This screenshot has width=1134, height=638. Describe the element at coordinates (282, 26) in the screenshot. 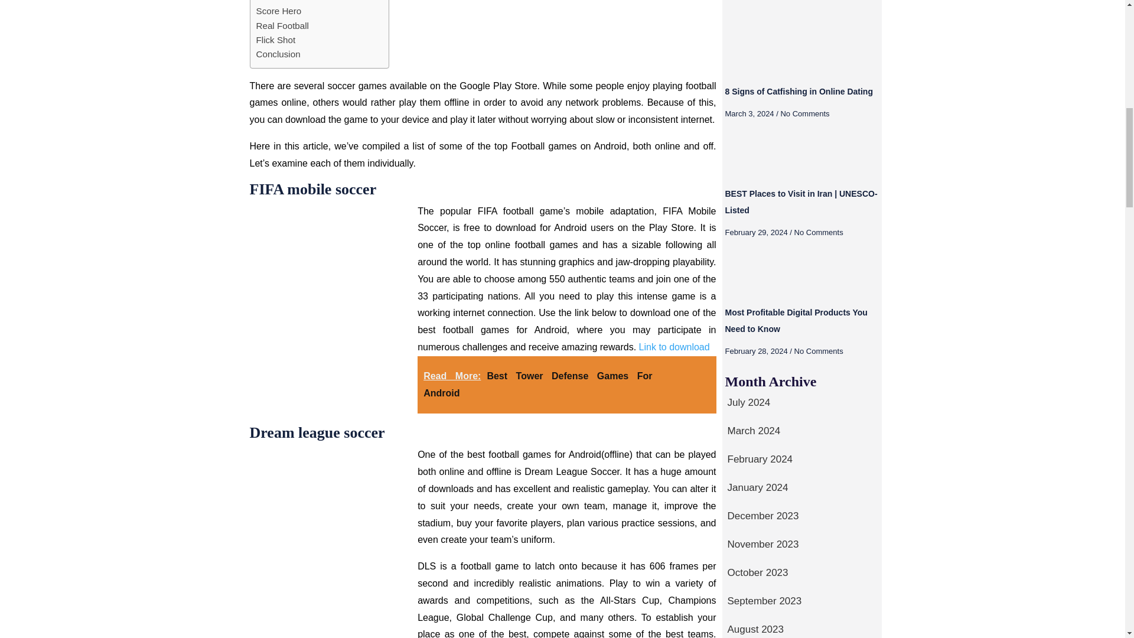

I see `Real Football` at that location.